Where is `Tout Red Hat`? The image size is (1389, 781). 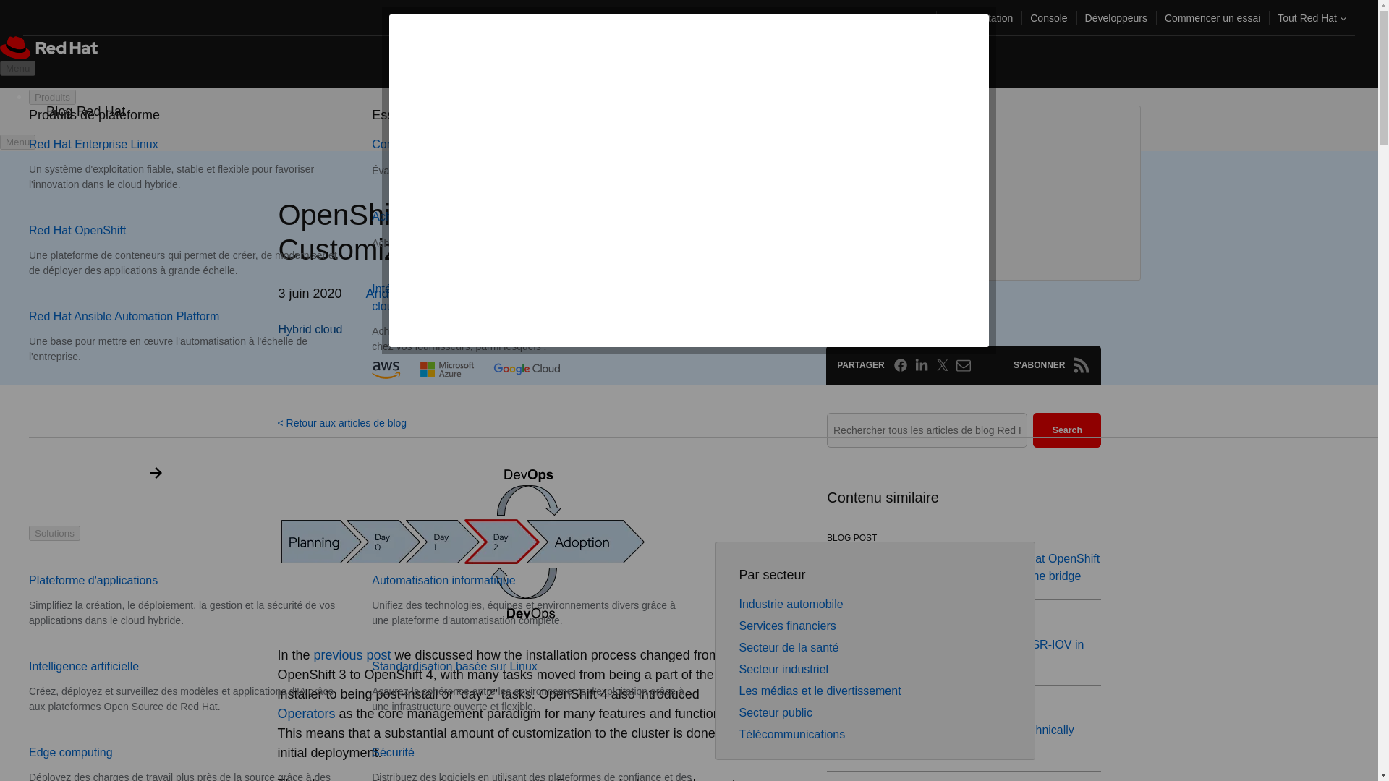
Tout Red Hat is located at coordinates (1312, 17).